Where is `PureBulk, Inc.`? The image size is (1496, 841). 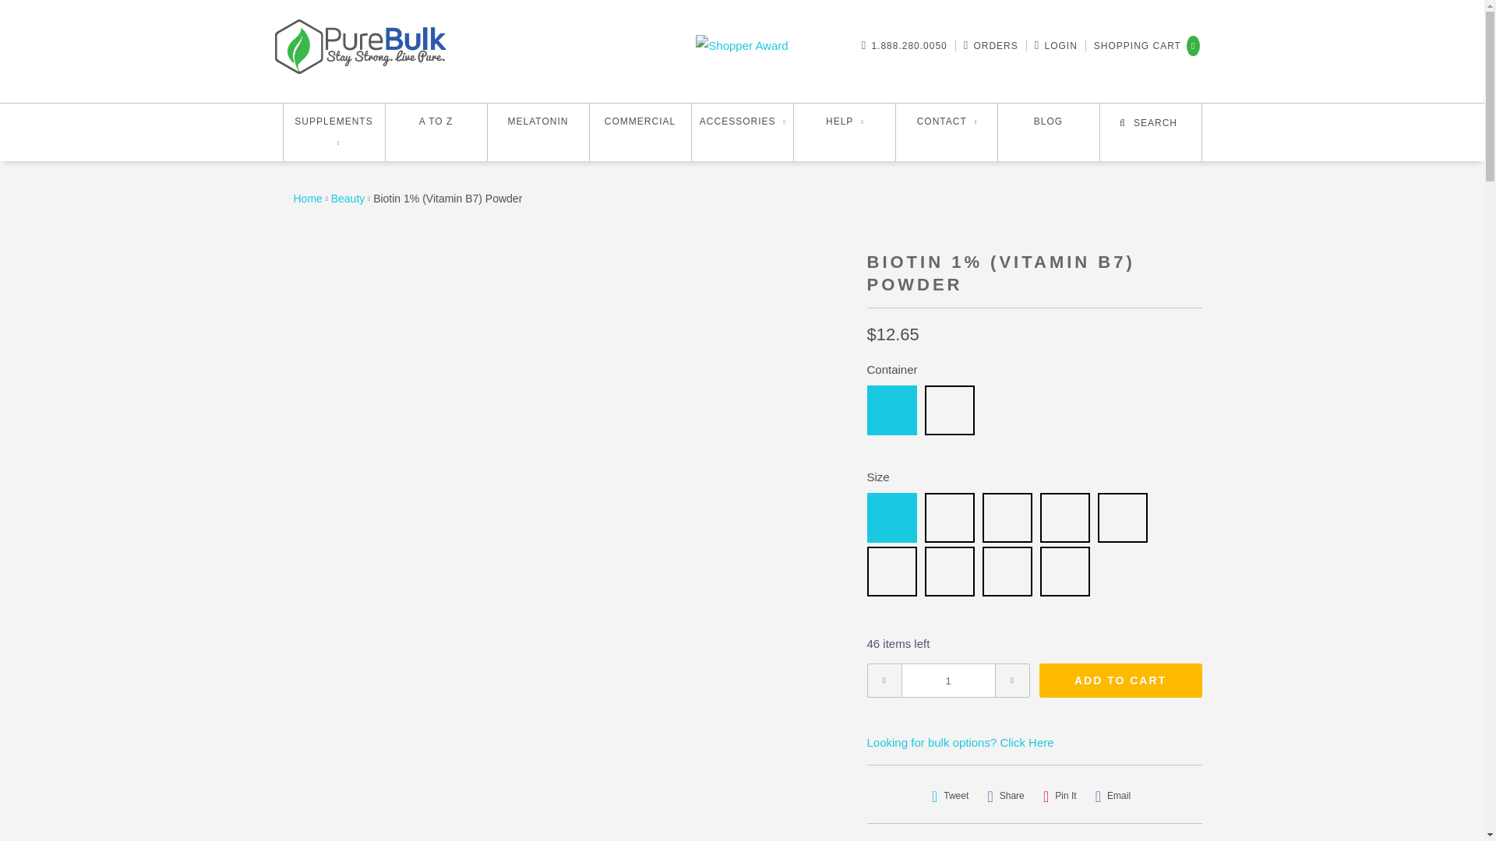 PureBulk, Inc. is located at coordinates (307, 199).